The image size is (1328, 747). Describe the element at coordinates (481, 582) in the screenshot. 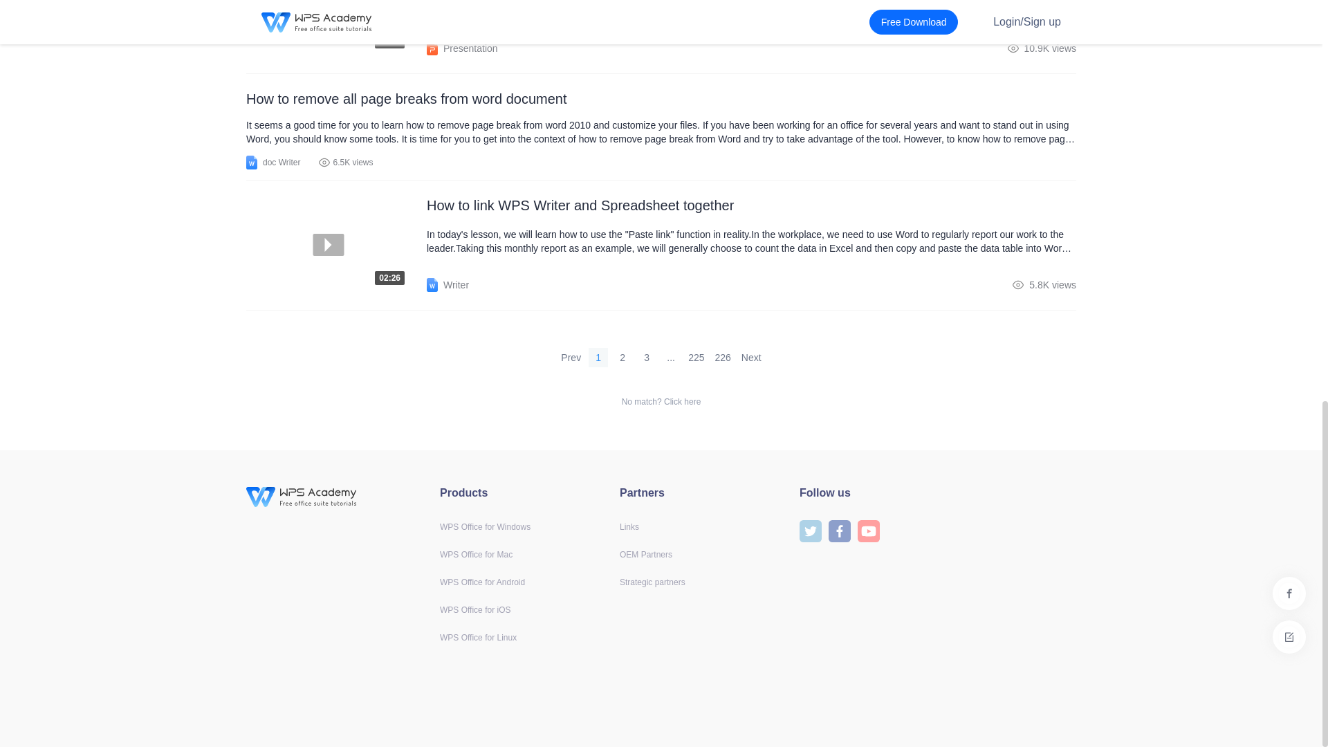

I see `WPS Office for Android` at that location.